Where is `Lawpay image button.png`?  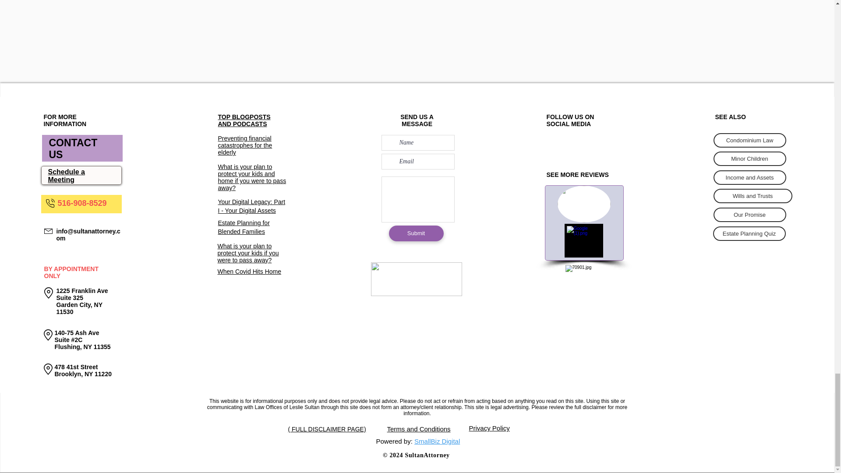
Lawpay image button.png is located at coordinates (416, 279).